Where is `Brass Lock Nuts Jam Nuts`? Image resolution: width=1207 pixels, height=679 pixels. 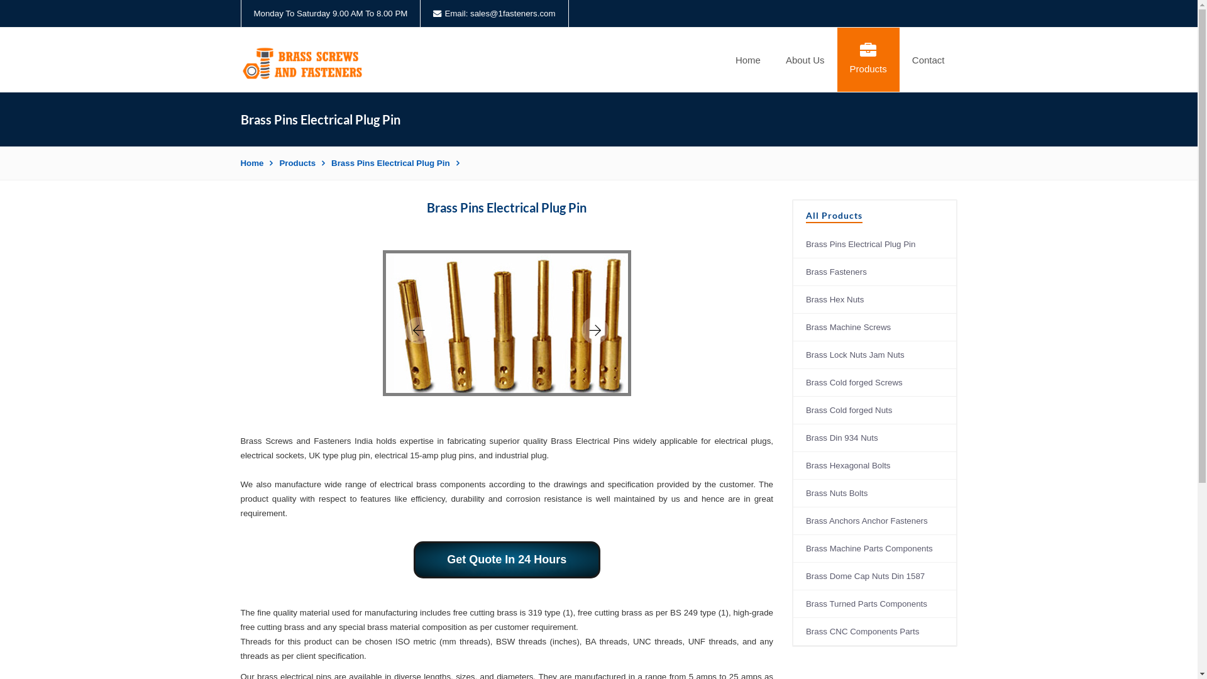 Brass Lock Nuts Jam Nuts is located at coordinates (875, 355).